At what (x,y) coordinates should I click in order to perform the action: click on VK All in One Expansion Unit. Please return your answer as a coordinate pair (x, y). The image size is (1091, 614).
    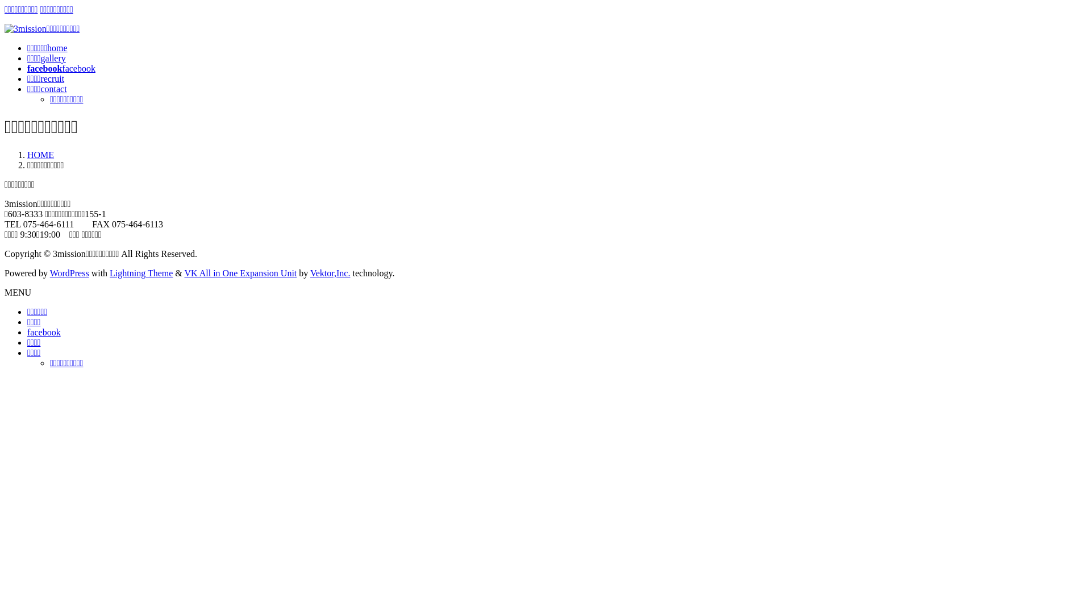
    Looking at the image, I should click on (240, 273).